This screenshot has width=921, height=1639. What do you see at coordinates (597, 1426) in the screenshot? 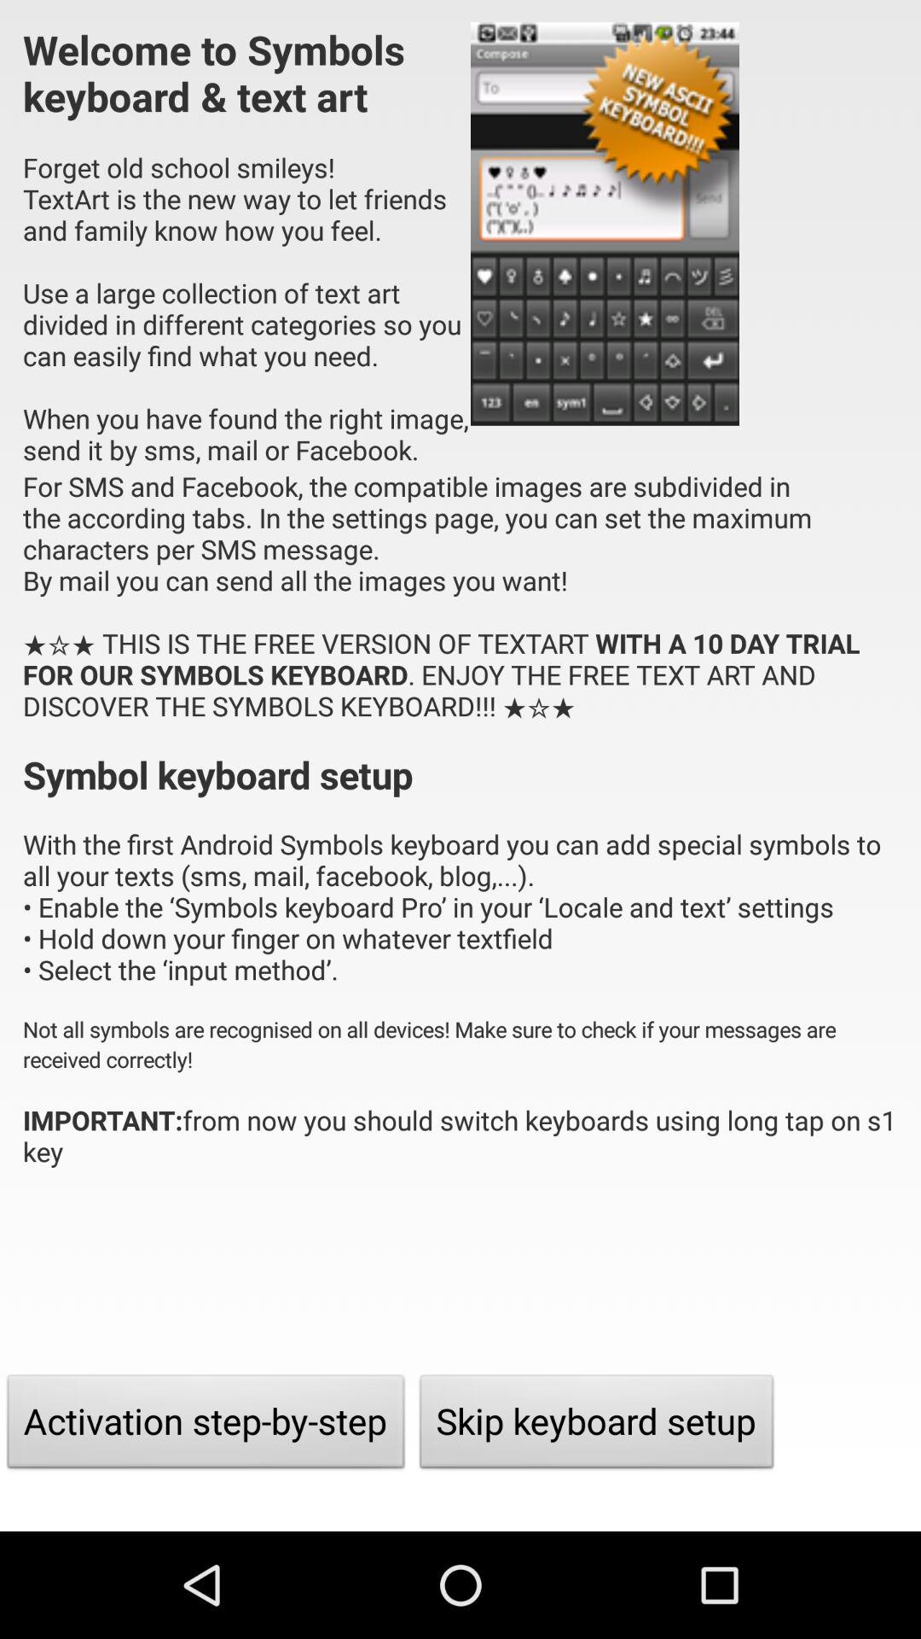
I see `flip until skip keyboard setup` at bounding box center [597, 1426].